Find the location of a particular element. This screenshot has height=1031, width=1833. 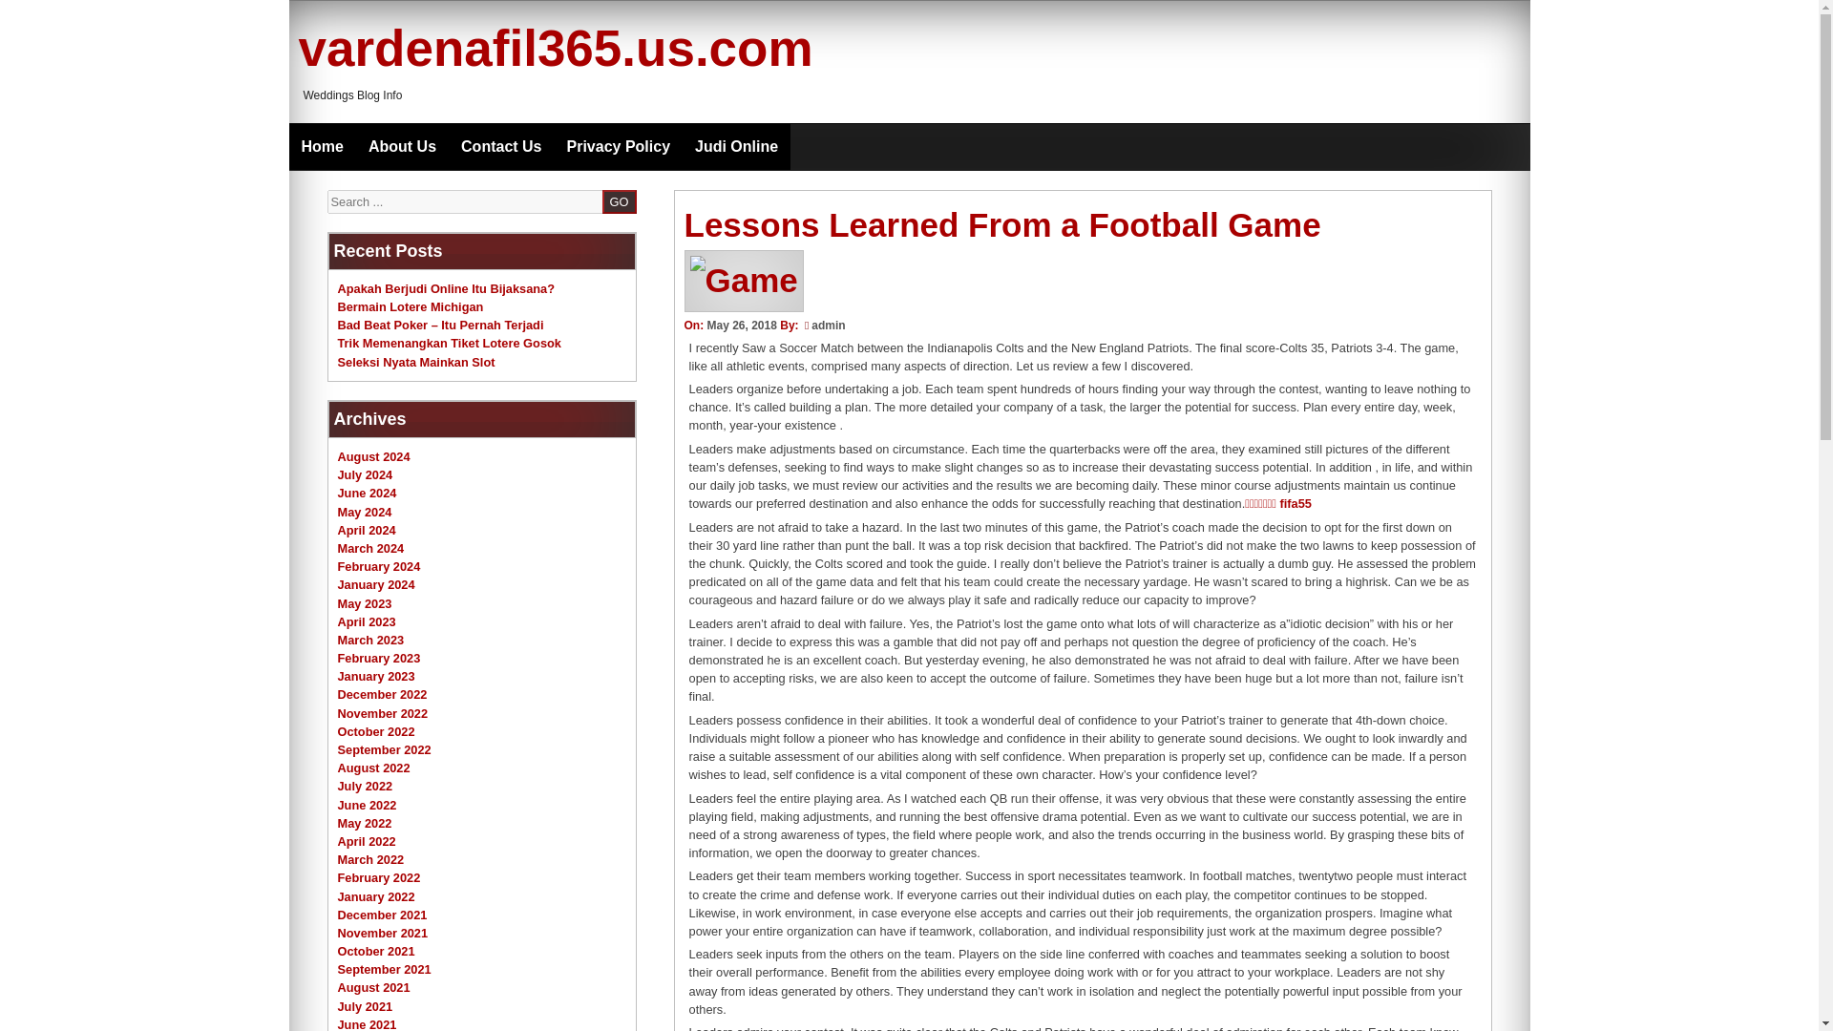

October 2022 is located at coordinates (376, 731).